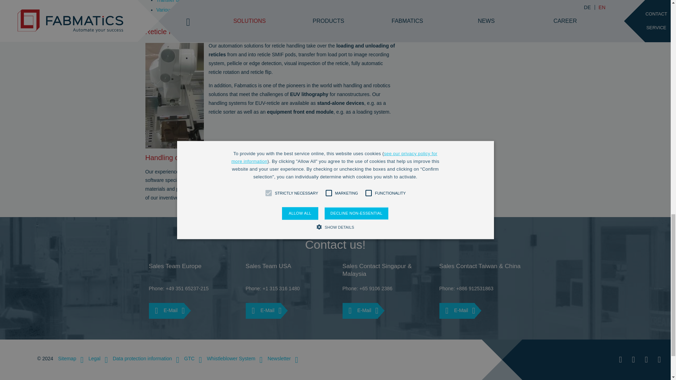 The width and height of the screenshot is (676, 380). I want to click on Data protection information, so click(143, 358).